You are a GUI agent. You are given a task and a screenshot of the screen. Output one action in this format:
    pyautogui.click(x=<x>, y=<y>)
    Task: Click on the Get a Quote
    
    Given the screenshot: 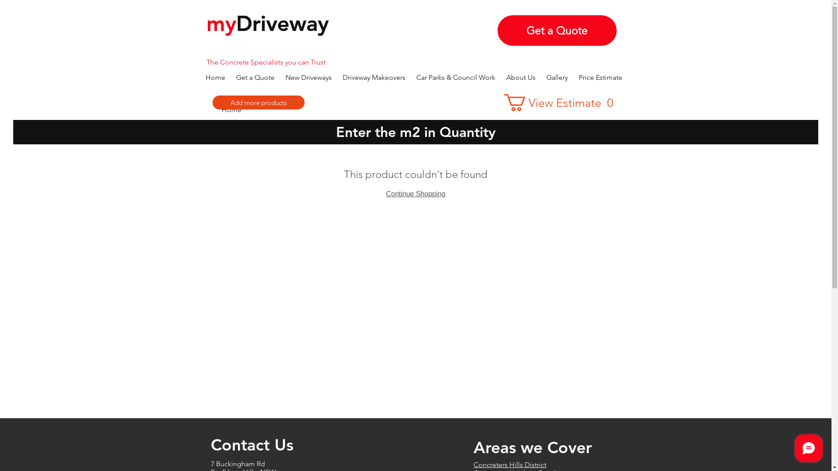 What is the action you would take?
    pyautogui.click(x=256, y=78)
    